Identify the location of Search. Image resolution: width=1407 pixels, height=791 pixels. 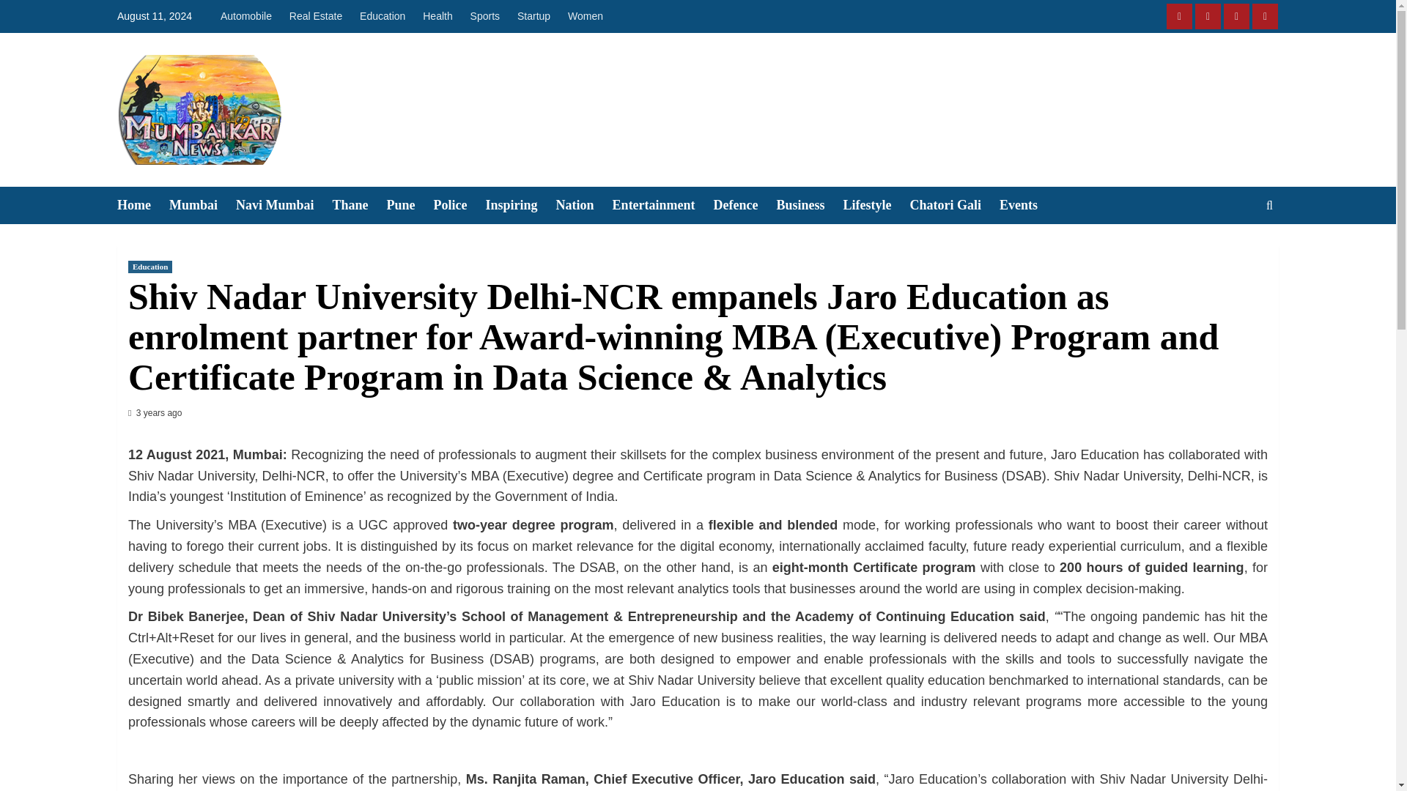
(1236, 250).